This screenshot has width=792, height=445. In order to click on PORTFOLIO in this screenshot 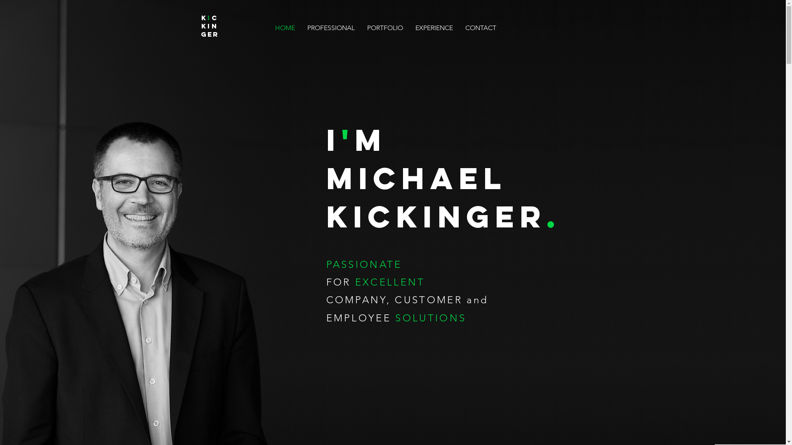, I will do `click(384, 28)`.